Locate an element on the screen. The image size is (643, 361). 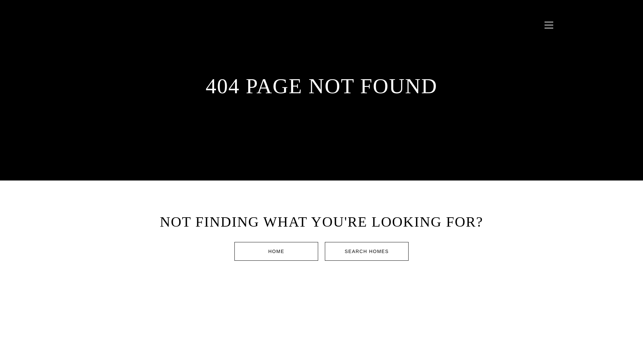
HOME is located at coordinates (276, 251).